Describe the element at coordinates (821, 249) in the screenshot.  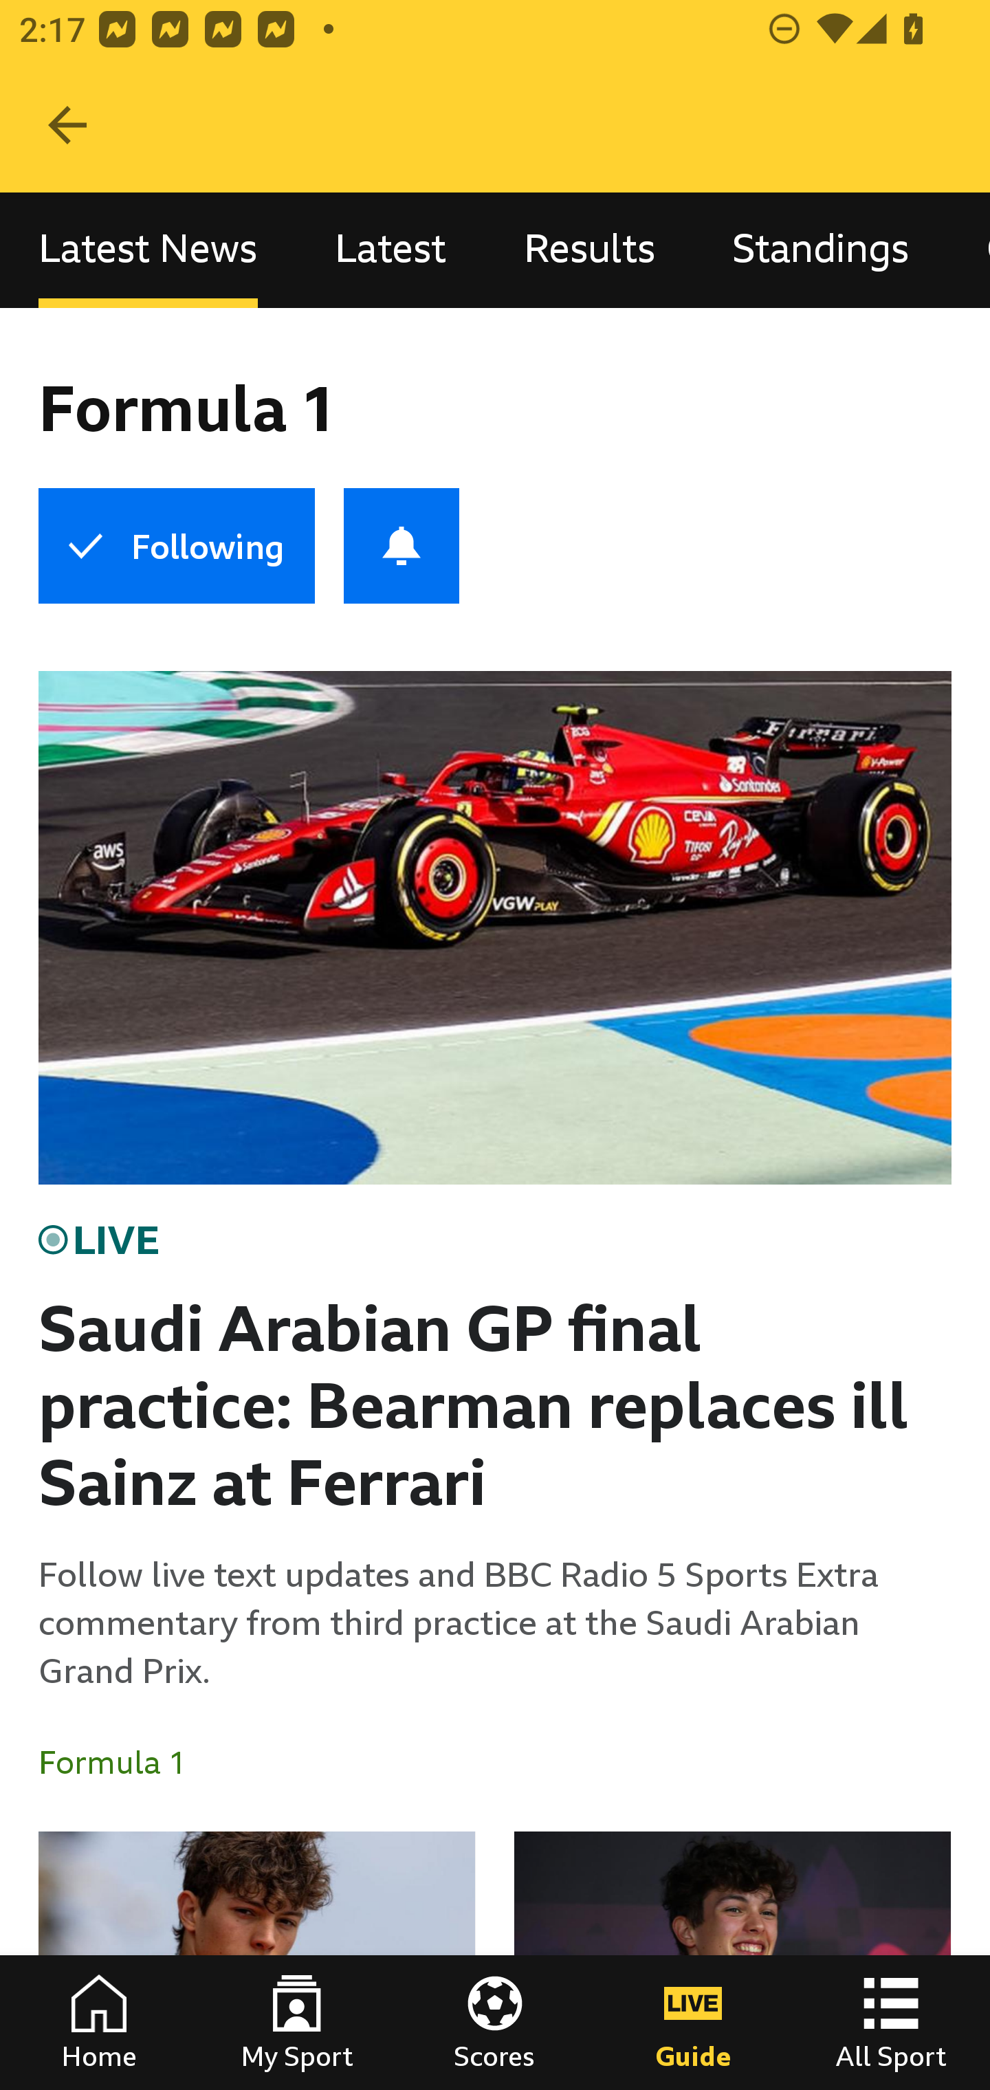
I see `Standings` at that location.